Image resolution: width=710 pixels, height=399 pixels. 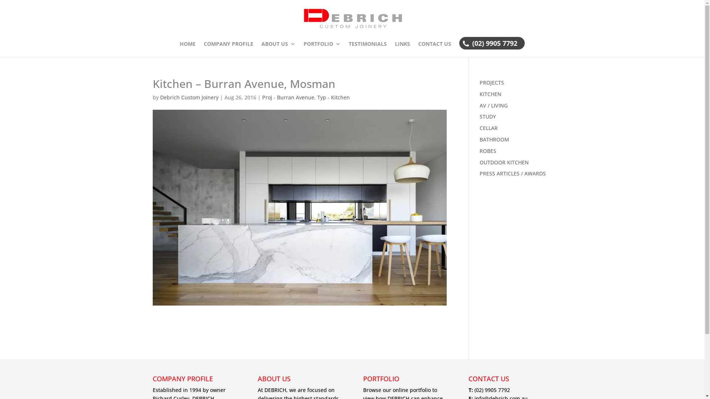 What do you see at coordinates (188, 49) in the screenshot?
I see `HOME` at bounding box center [188, 49].